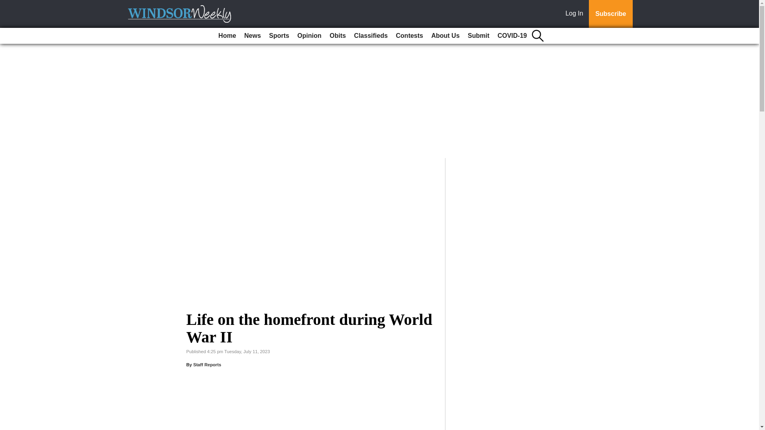  I want to click on Staff Reports, so click(207, 365).